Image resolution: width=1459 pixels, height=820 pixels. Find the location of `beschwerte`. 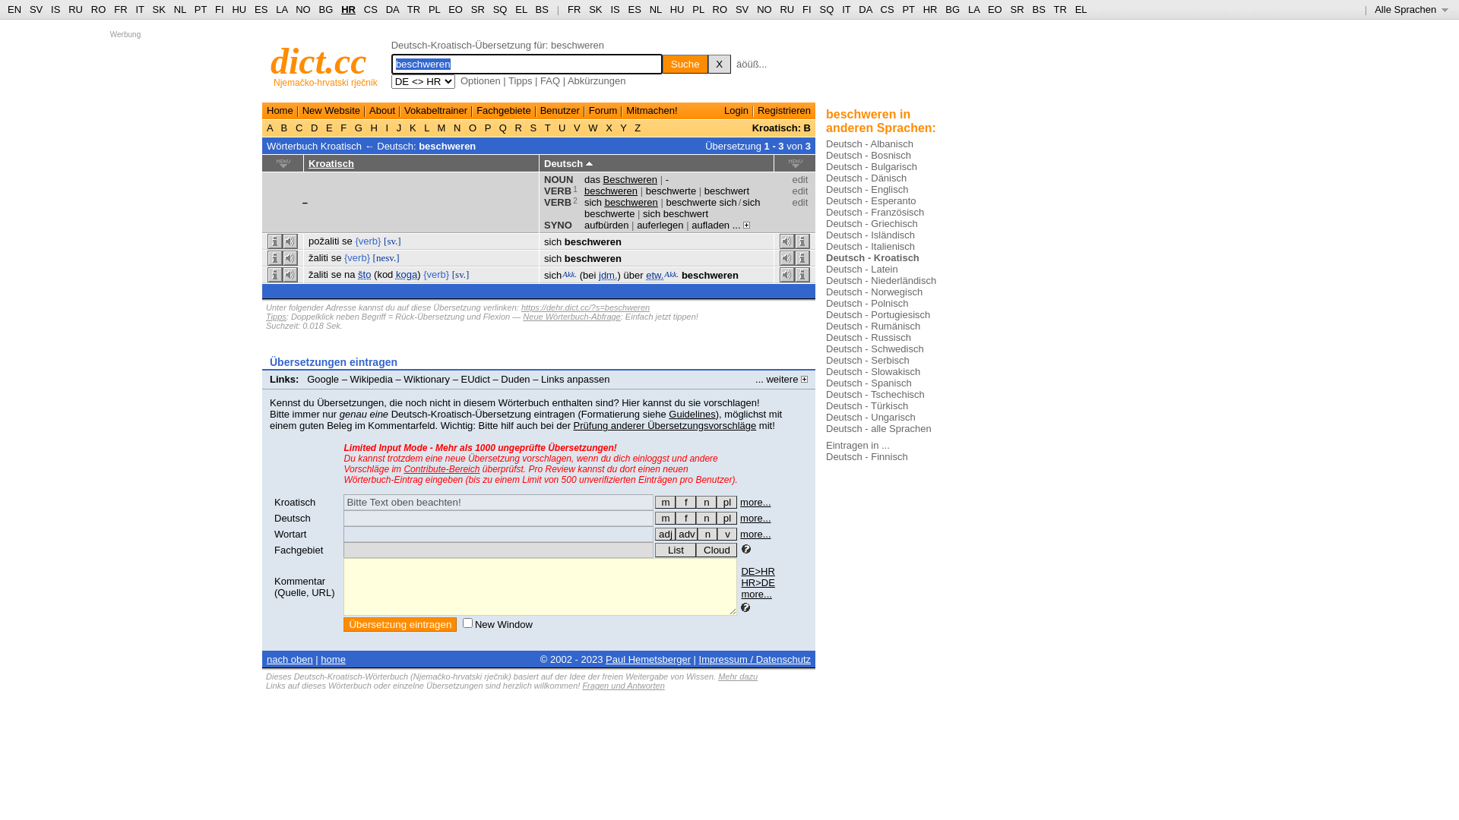

beschwerte is located at coordinates (671, 191).